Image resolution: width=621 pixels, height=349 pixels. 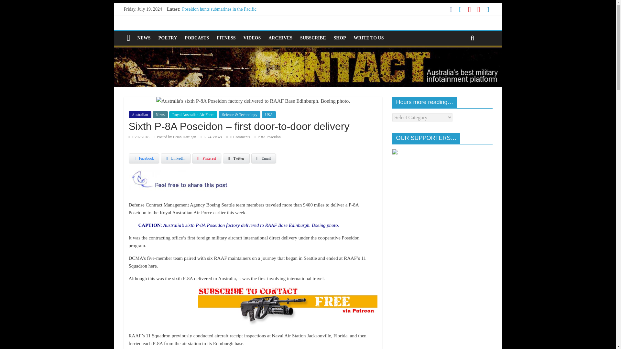 I want to click on Poseidon hunts submarines in the Pacific, so click(x=219, y=9).